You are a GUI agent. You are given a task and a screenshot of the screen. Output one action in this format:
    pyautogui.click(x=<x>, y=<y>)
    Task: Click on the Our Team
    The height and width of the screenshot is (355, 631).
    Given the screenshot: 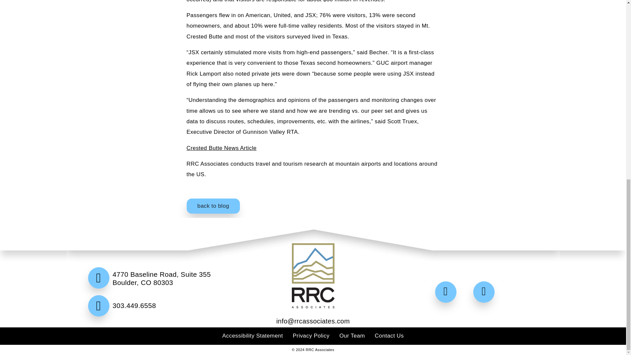 What is the action you would take?
    pyautogui.click(x=352, y=336)
    